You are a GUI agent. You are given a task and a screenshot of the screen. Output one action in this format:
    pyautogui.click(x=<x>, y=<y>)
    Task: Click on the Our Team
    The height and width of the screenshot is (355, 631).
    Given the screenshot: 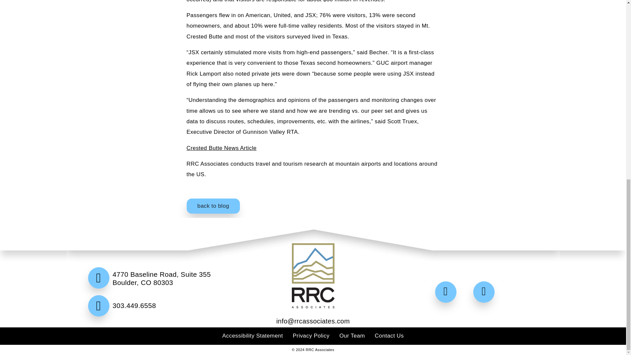 What is the action you would take?
    pyautogui.click(x=352, y=336)
    